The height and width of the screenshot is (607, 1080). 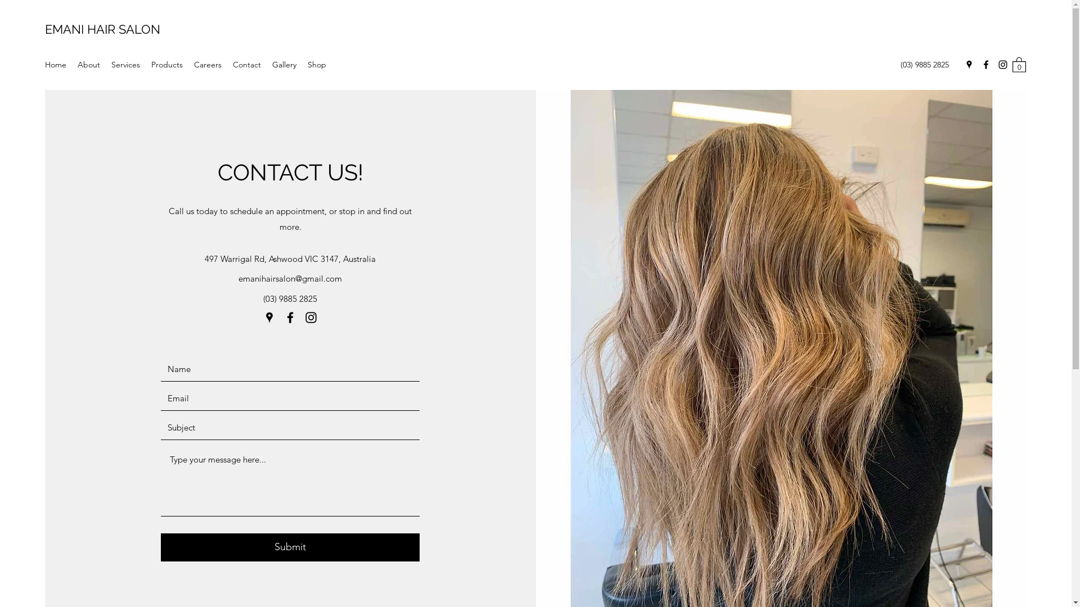 What do you see at coordinates (56, 65) in the screenshot?
I see `Home` at bounding box center [56, 65].